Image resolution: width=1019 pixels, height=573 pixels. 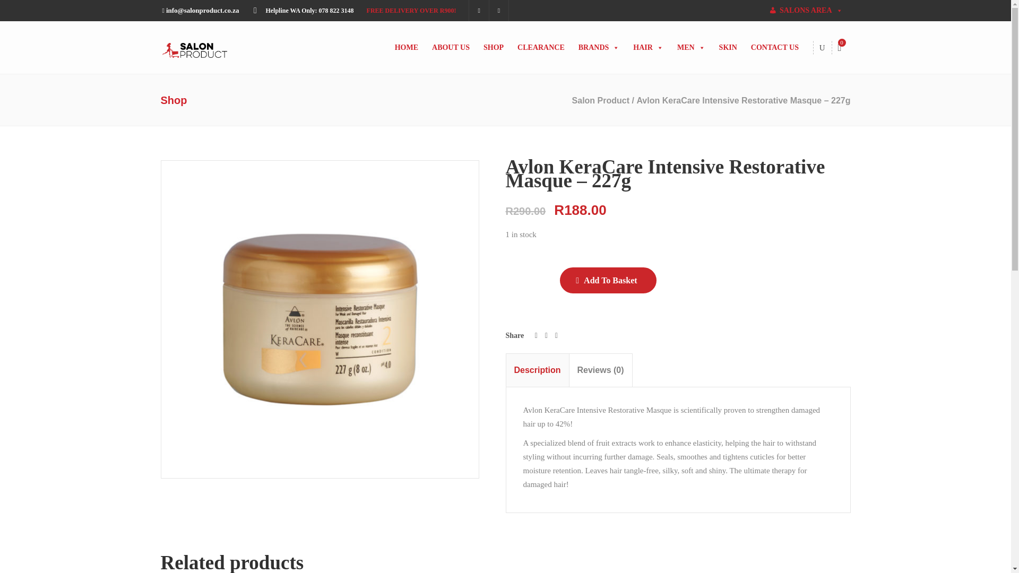 I want to click on HOME, so click(x=407, y=48).